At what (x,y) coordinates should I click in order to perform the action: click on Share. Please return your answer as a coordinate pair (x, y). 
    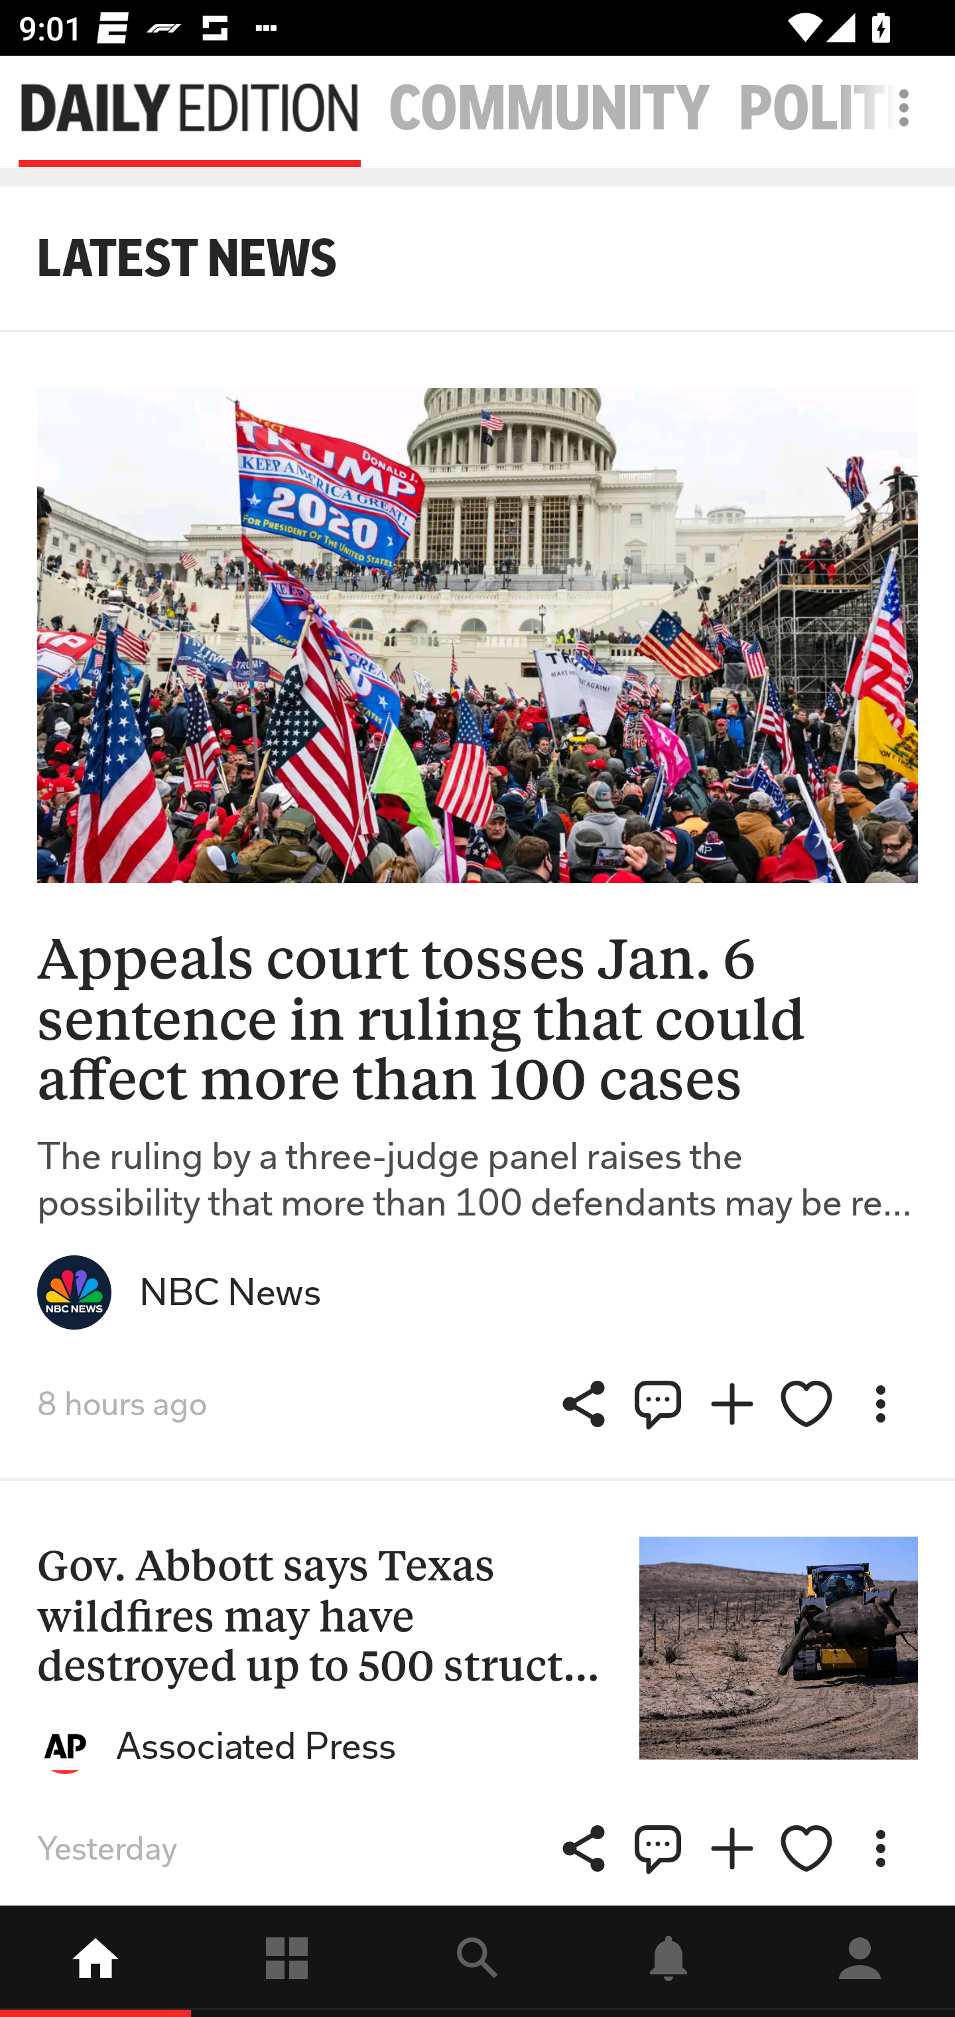
    Looking at the image, I should click on (658, 1848).